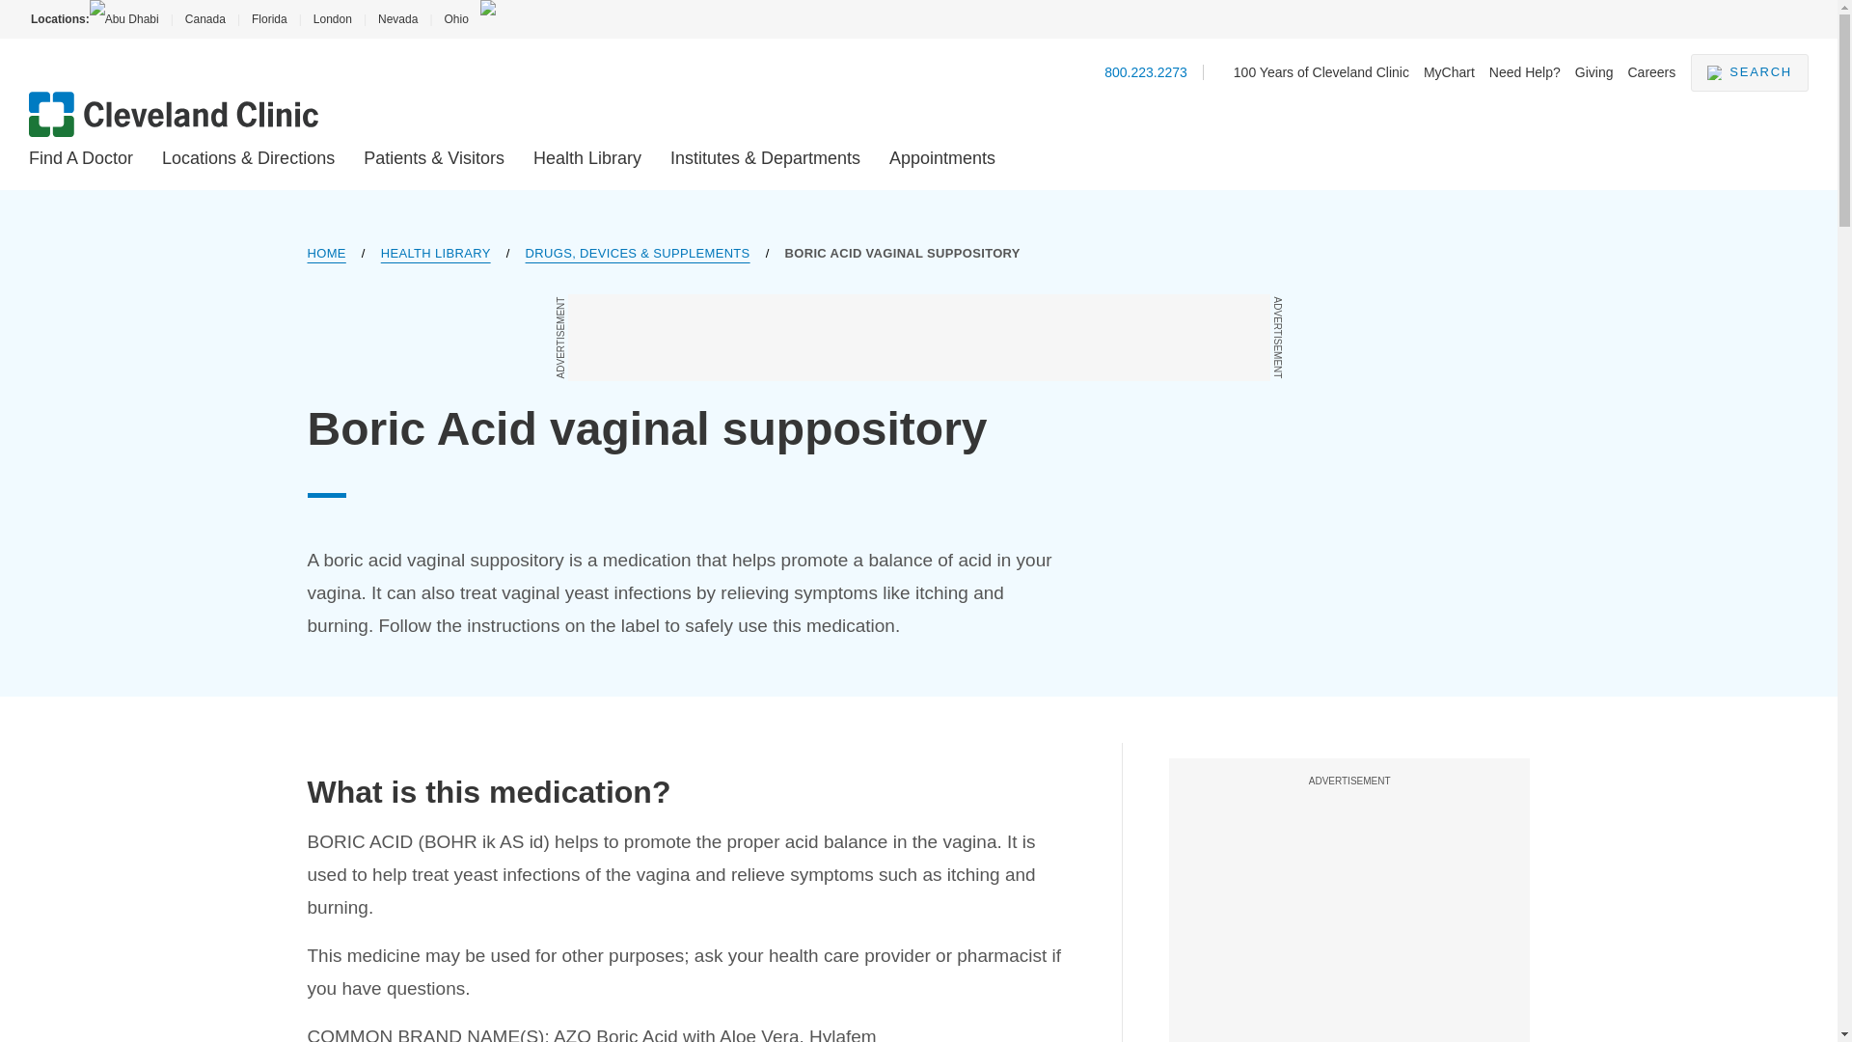  I want to click on Appointments, so click(941, 158).